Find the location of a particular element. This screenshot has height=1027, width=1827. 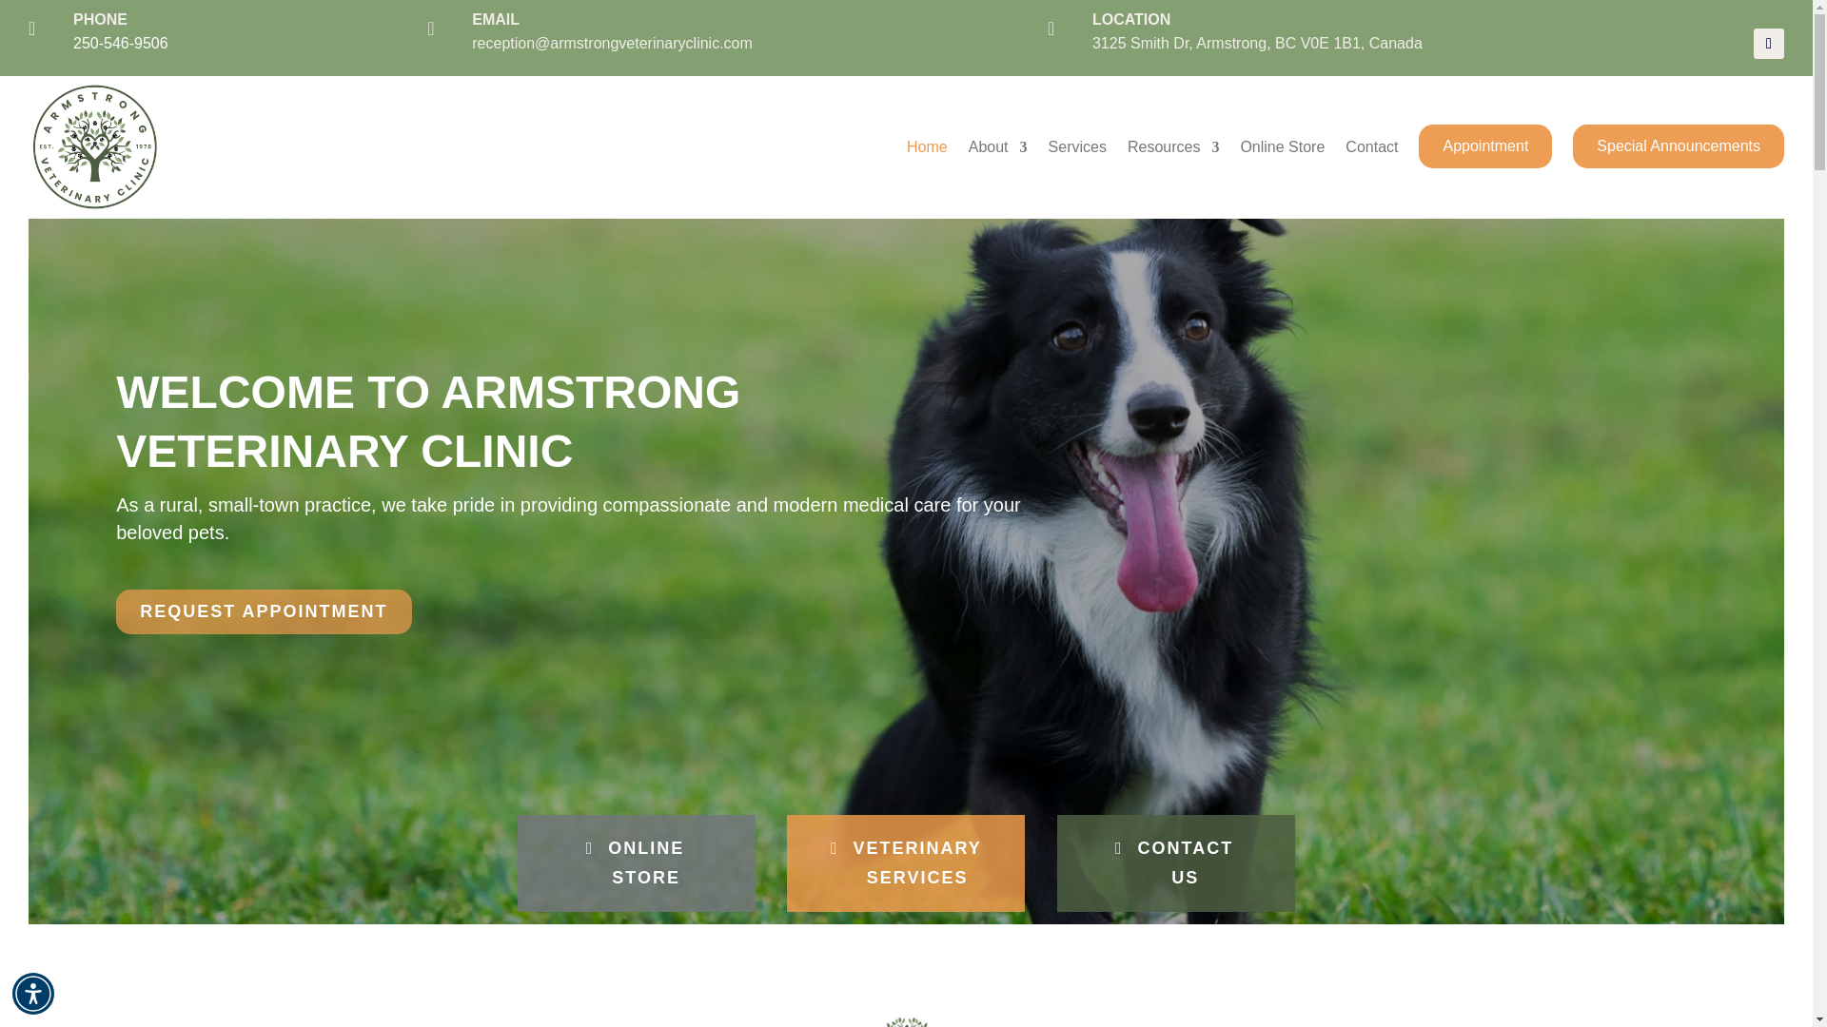

Online Store is located at coordinates (1283, 146).